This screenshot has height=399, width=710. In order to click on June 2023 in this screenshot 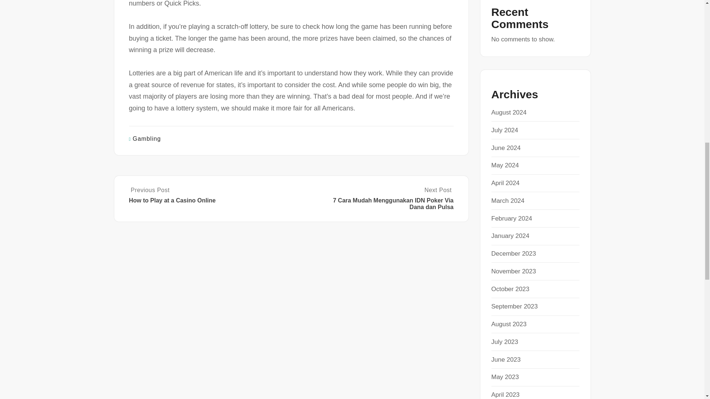, I will do `click(506, 359)`.